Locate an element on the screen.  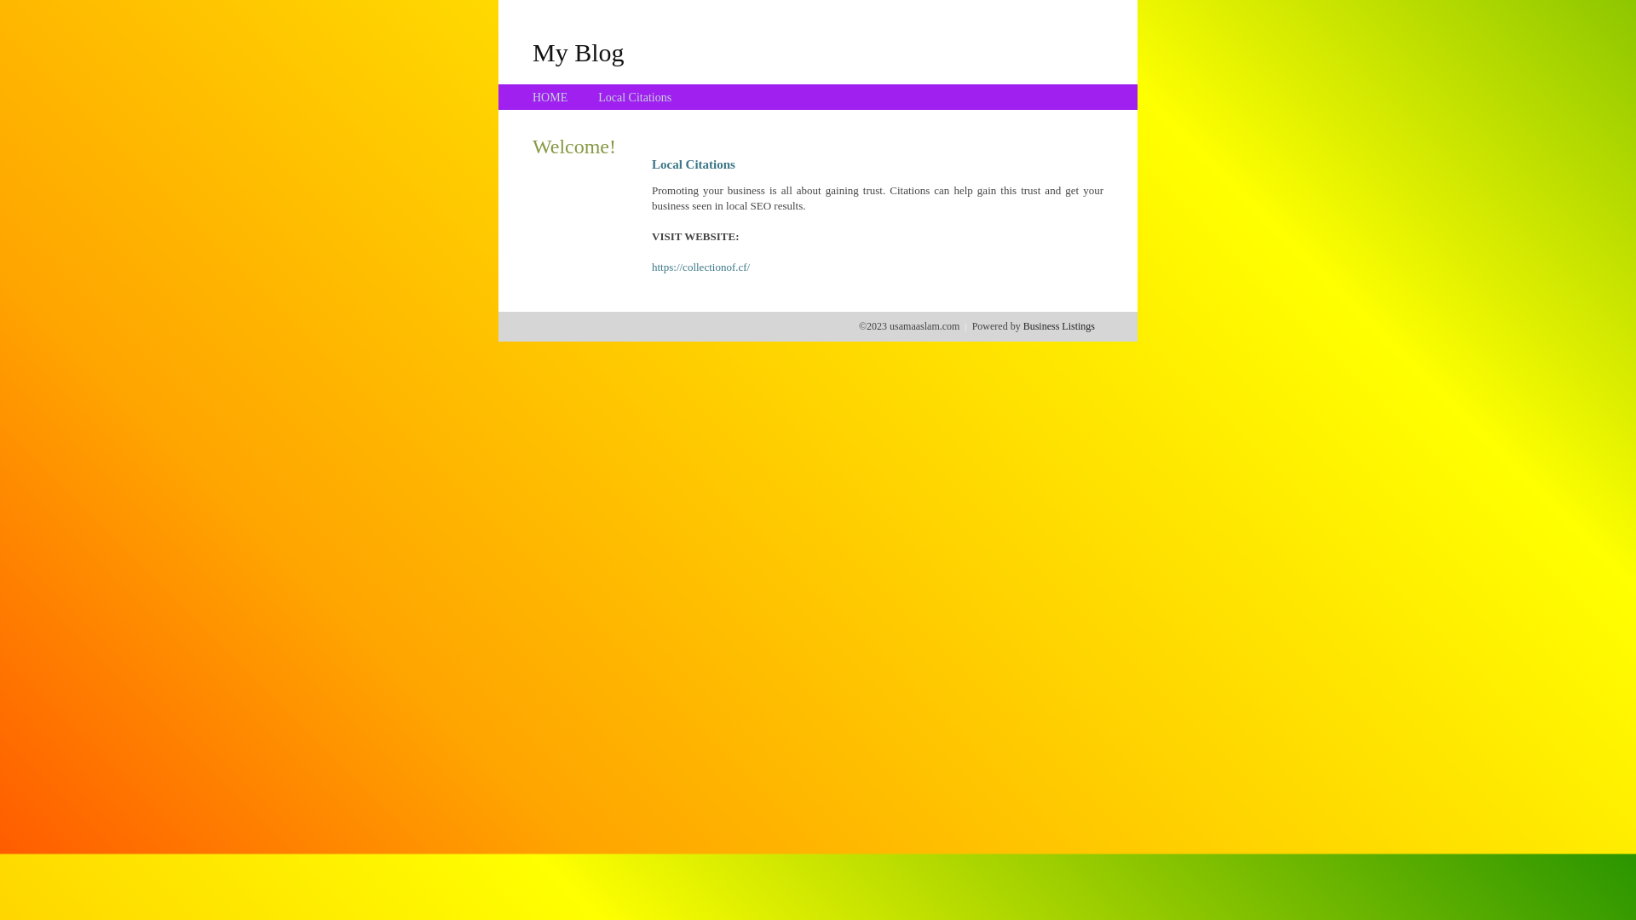
HOME is located at coordinates (550, 97).